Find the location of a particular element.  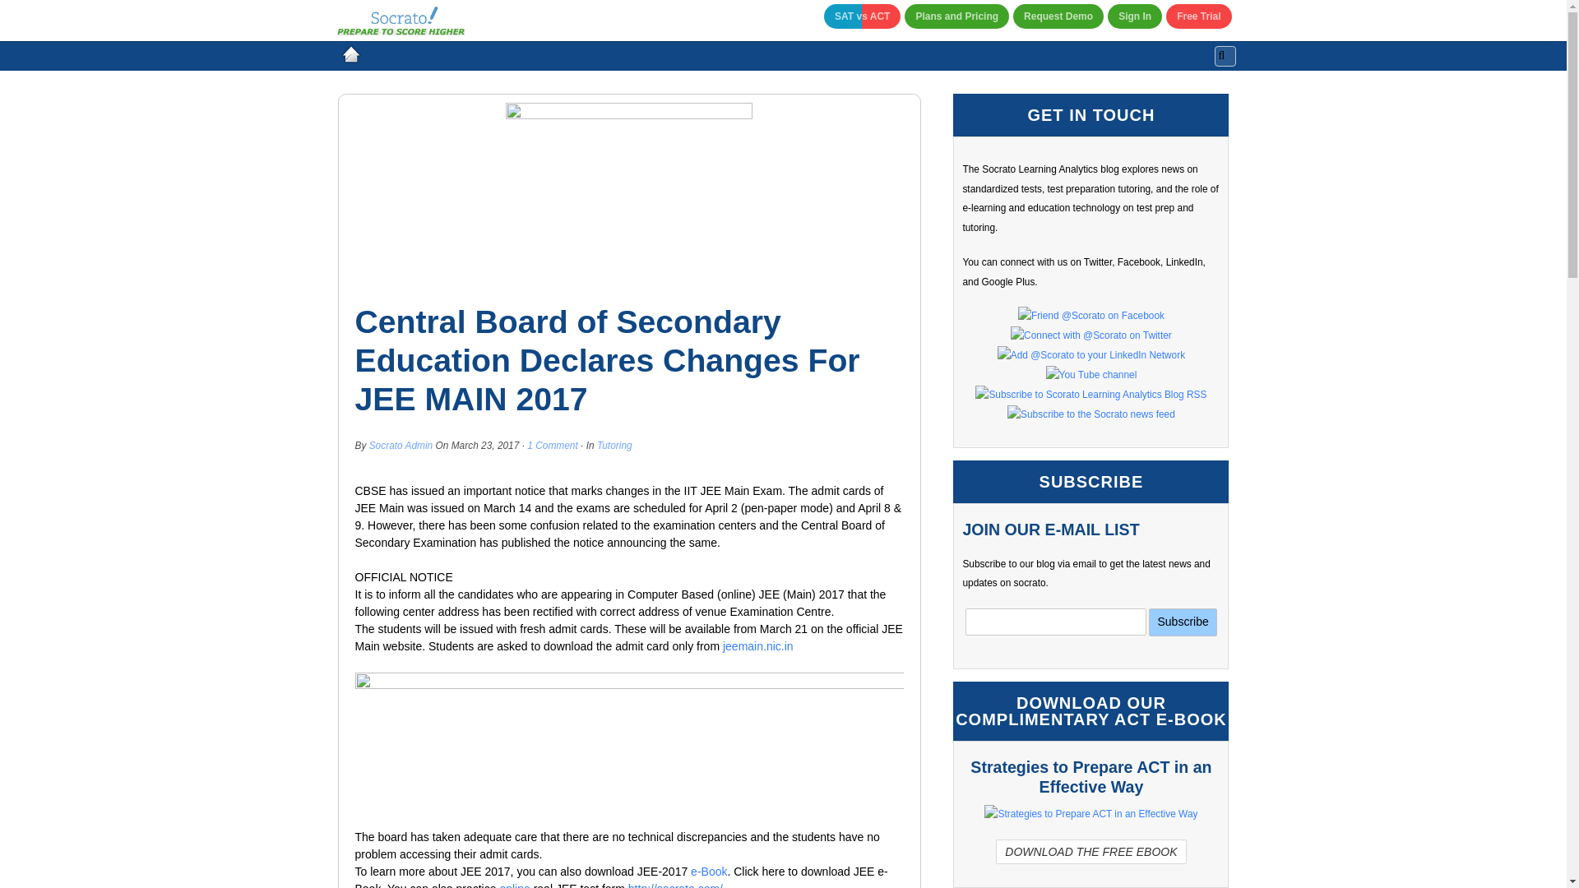

DOWNLOAD THE FREE EBOOK is located at coordinates (1090, 852).